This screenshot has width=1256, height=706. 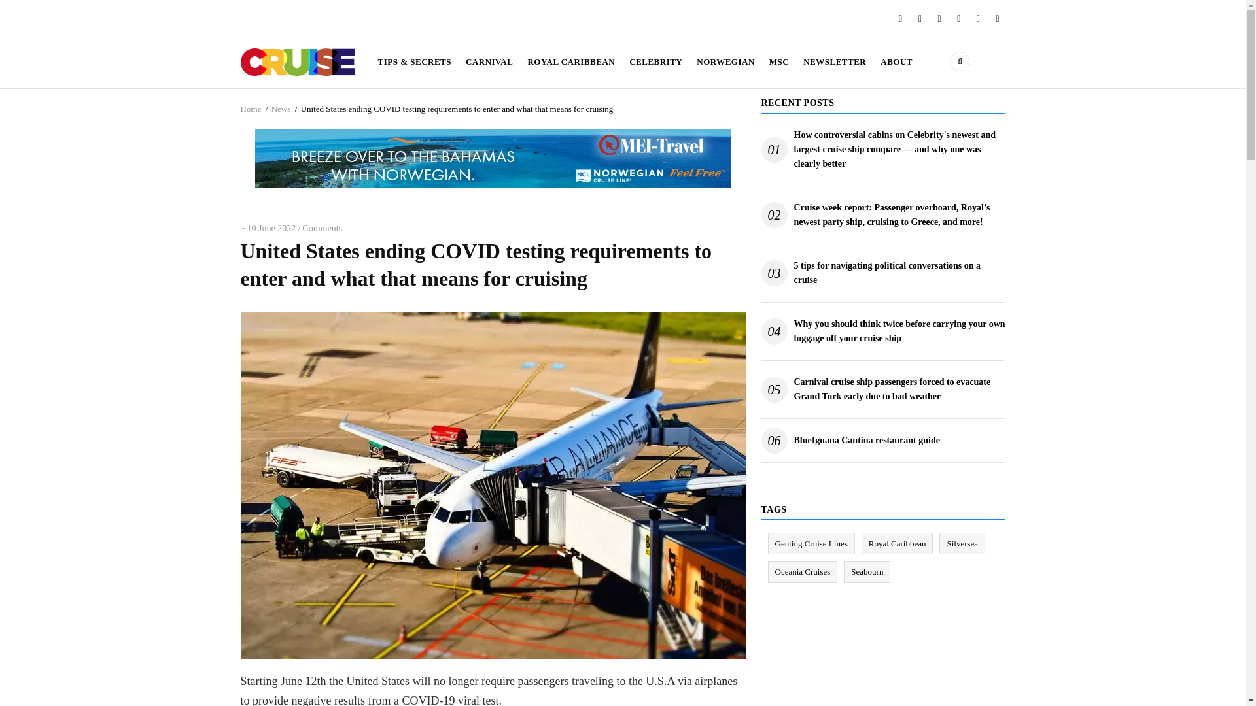 I want to click on NORWEGIAN, so click(x=726, y=61).